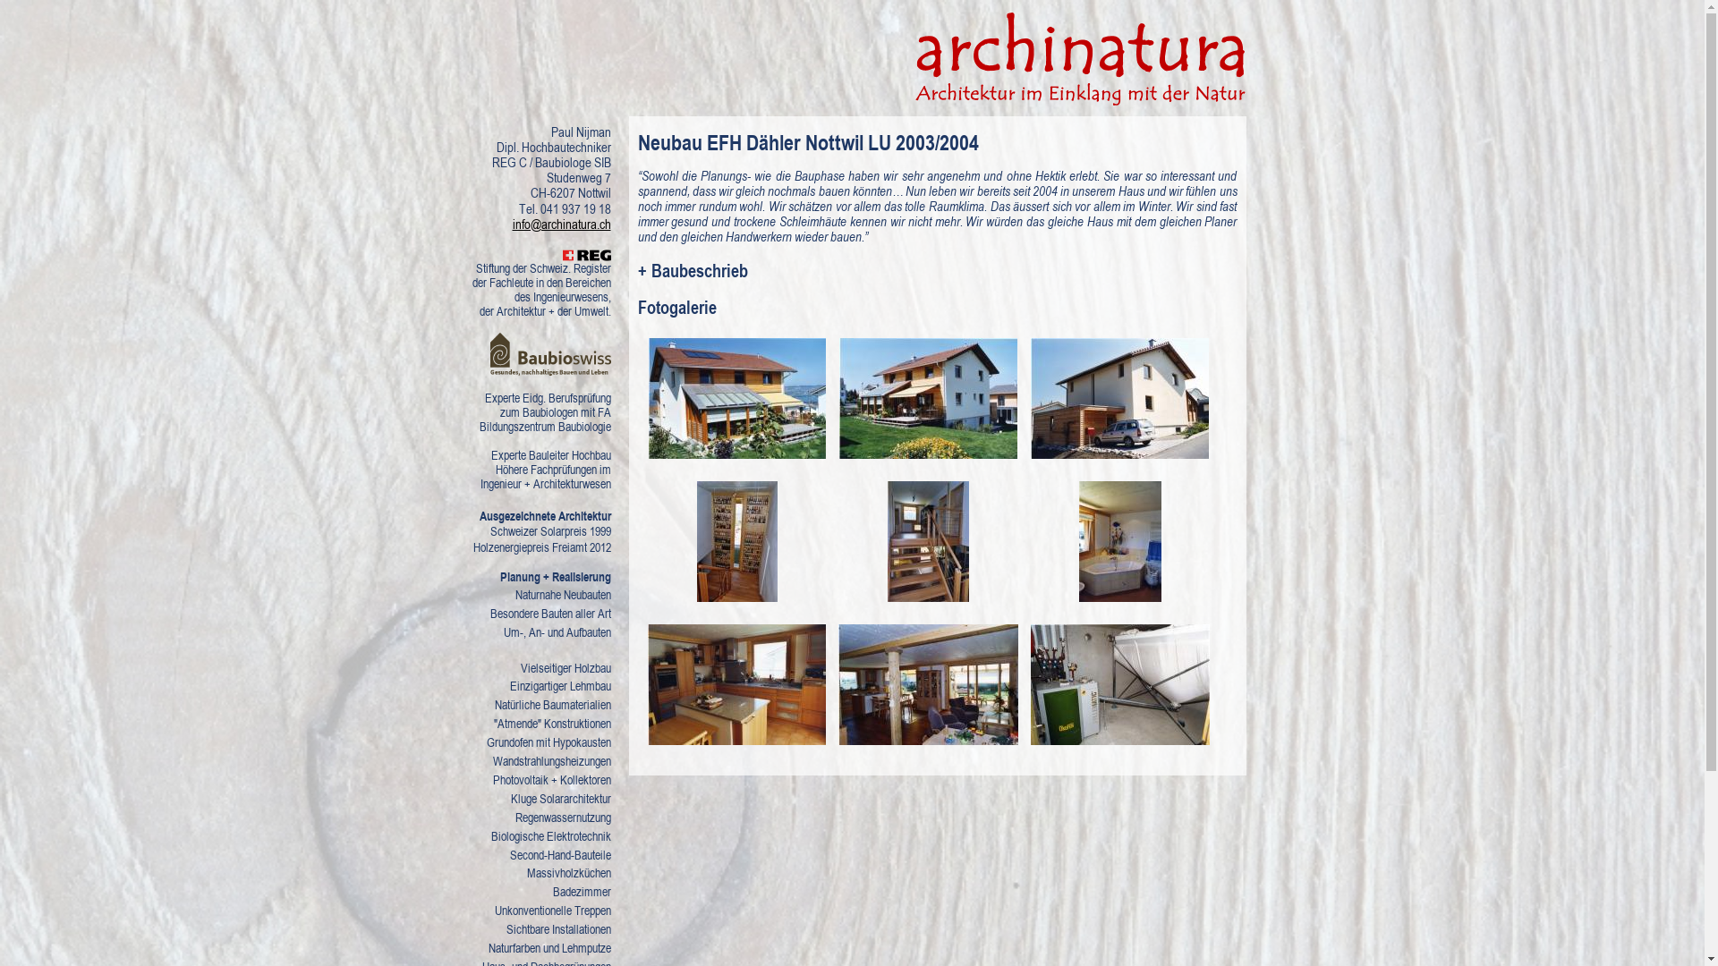 Image resolution: width=1718 pixels, height=966 pixels. What do you see at coordinates (530, 596) in the screenshot?
I see `Naturnahe Neubauten` at bounding box center [530, 596].